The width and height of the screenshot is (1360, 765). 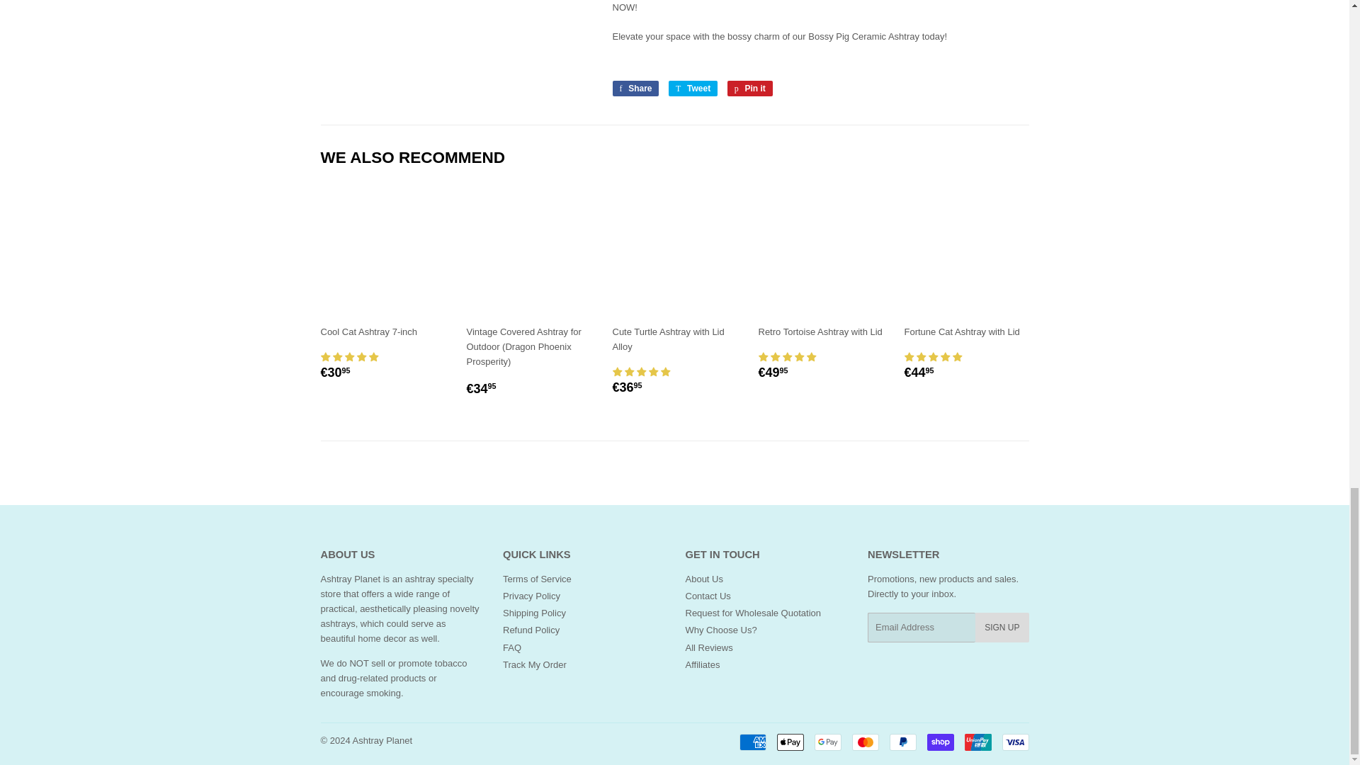 What do you see at coordinates (635, 89) in the screenshot?
I see `Share on Facebook` at bounding box center [635, 89].